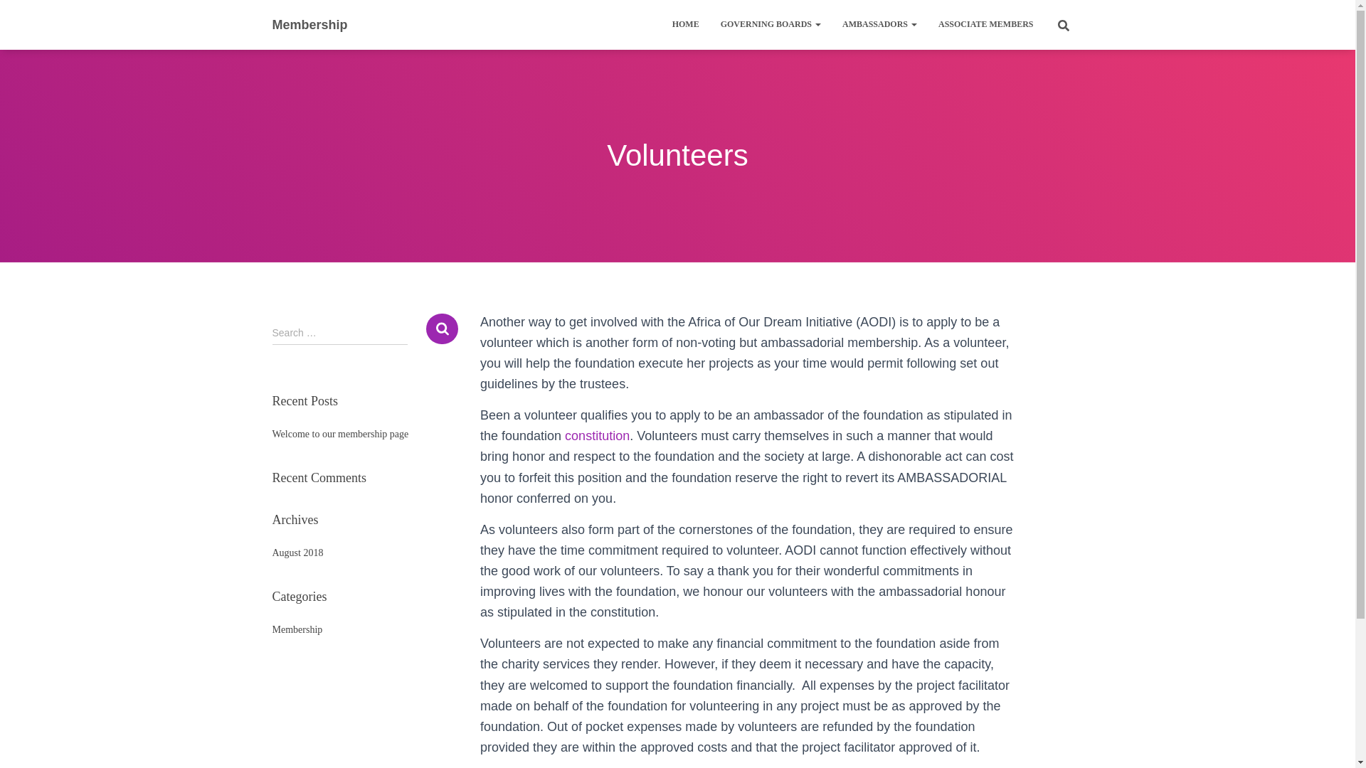  Describe the element at coordinates (879, 24) in the screenshot. I see `Ambassadors` at that location.